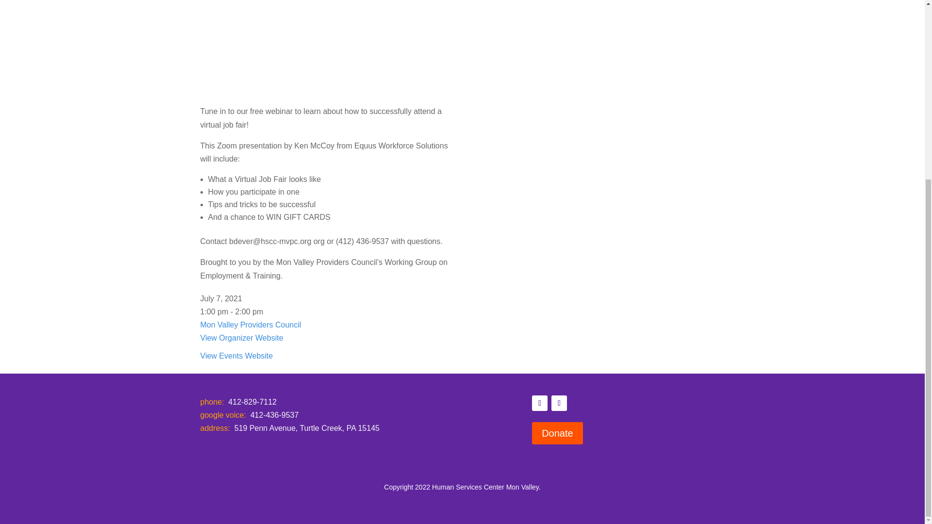  Describe the element at coordinates (540, 403) in the screenshot. I see `Follow on Facebook` at that location.